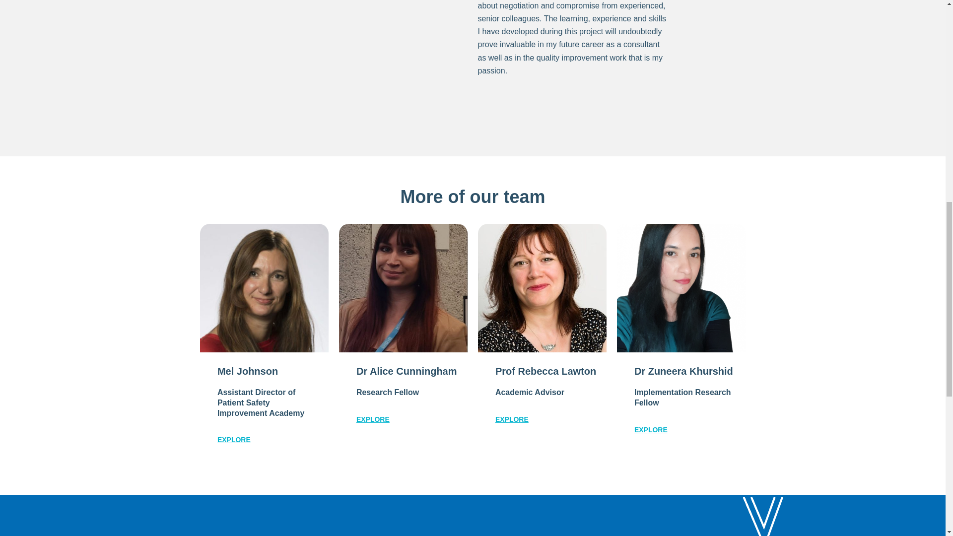  Describe the element at coordinates (403, 288) in the screenshot. I see `Alice C` at that location.